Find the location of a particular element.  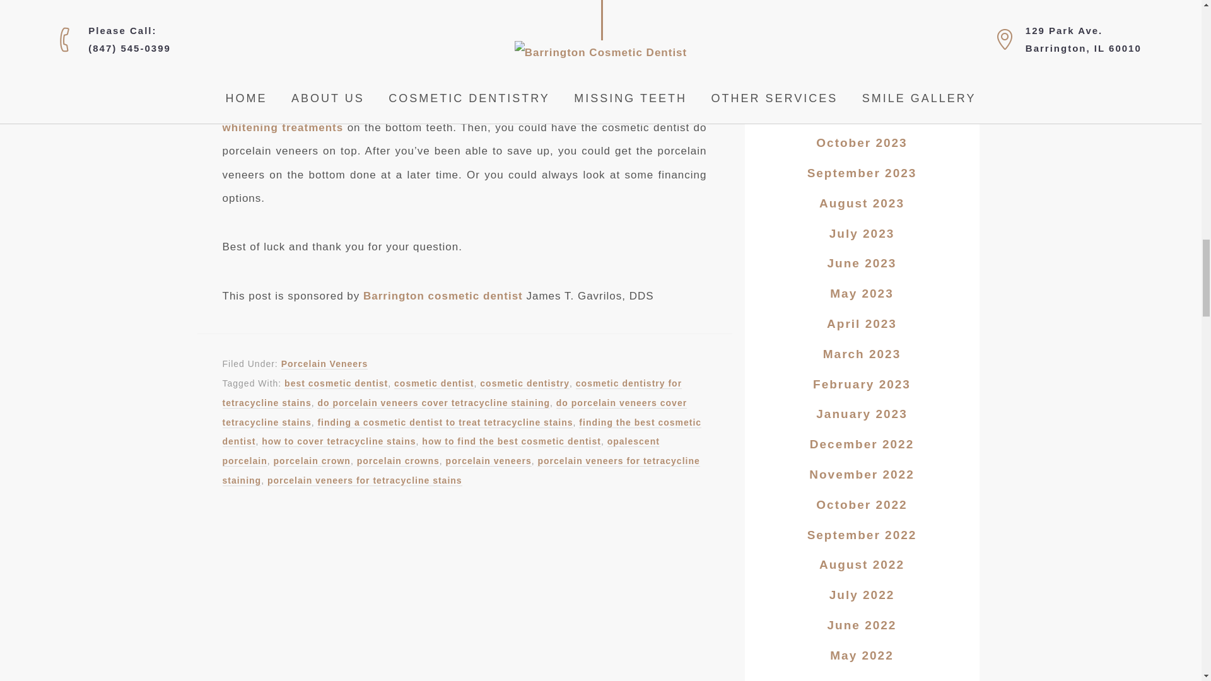

cosmetic dentistry is located at coordinates (524, 383).